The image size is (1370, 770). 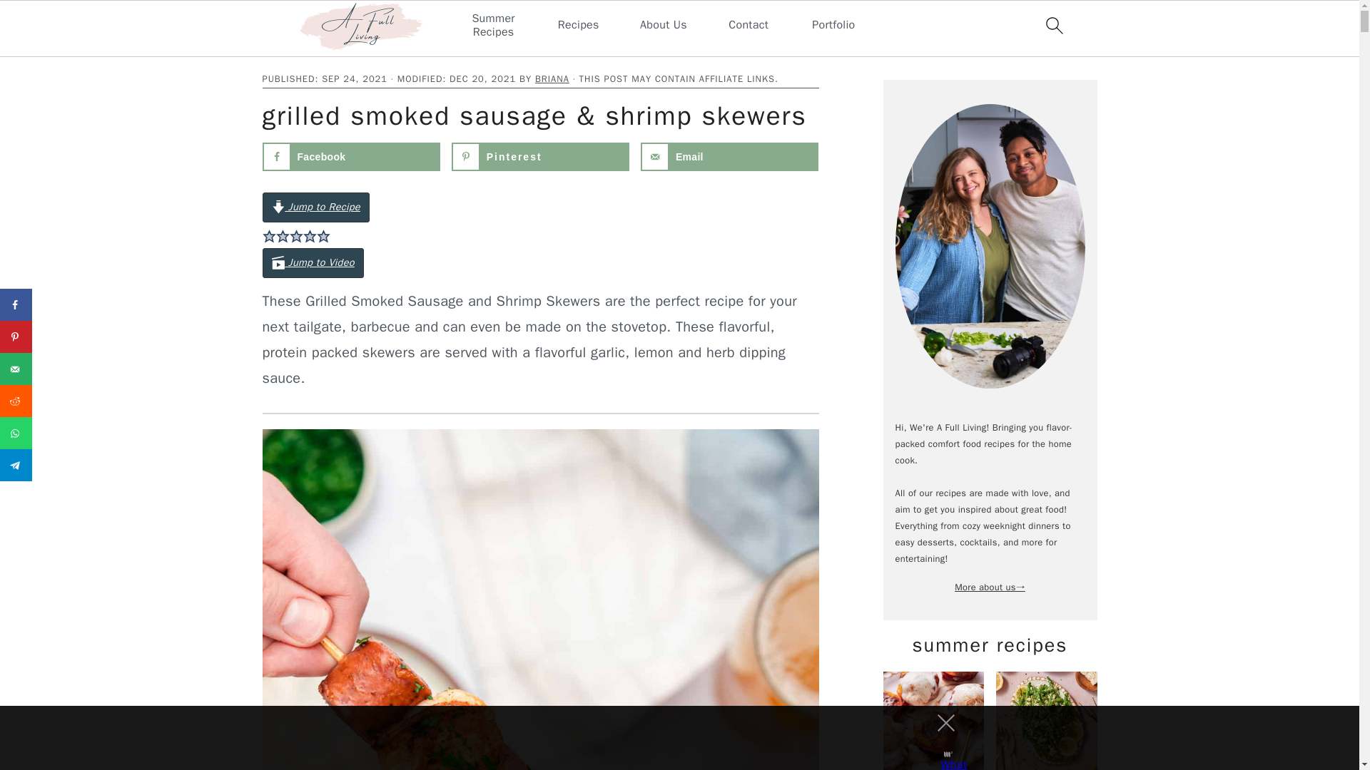 I want to click on Share on Facebook, so click(x=16, y=305).